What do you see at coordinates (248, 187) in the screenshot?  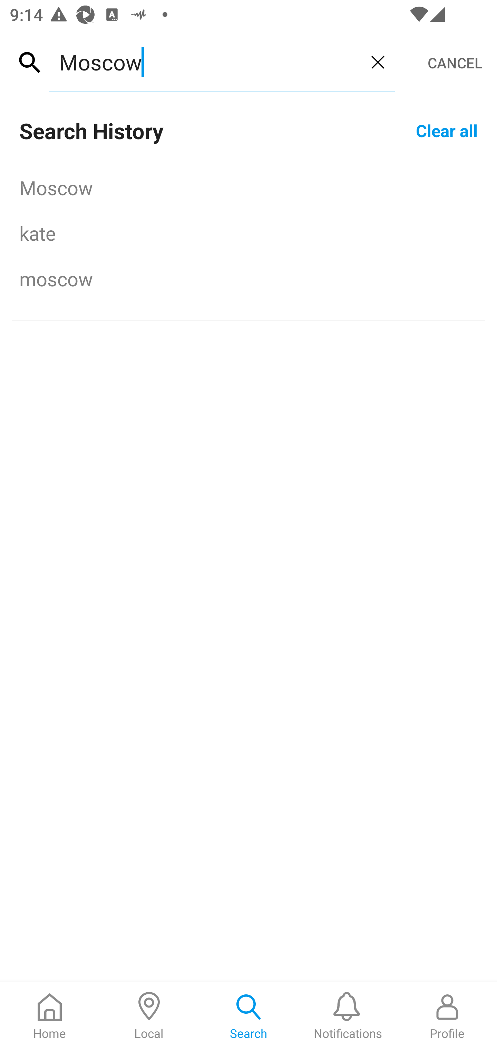 I see `Moscow` at bounding box center [248, 187].